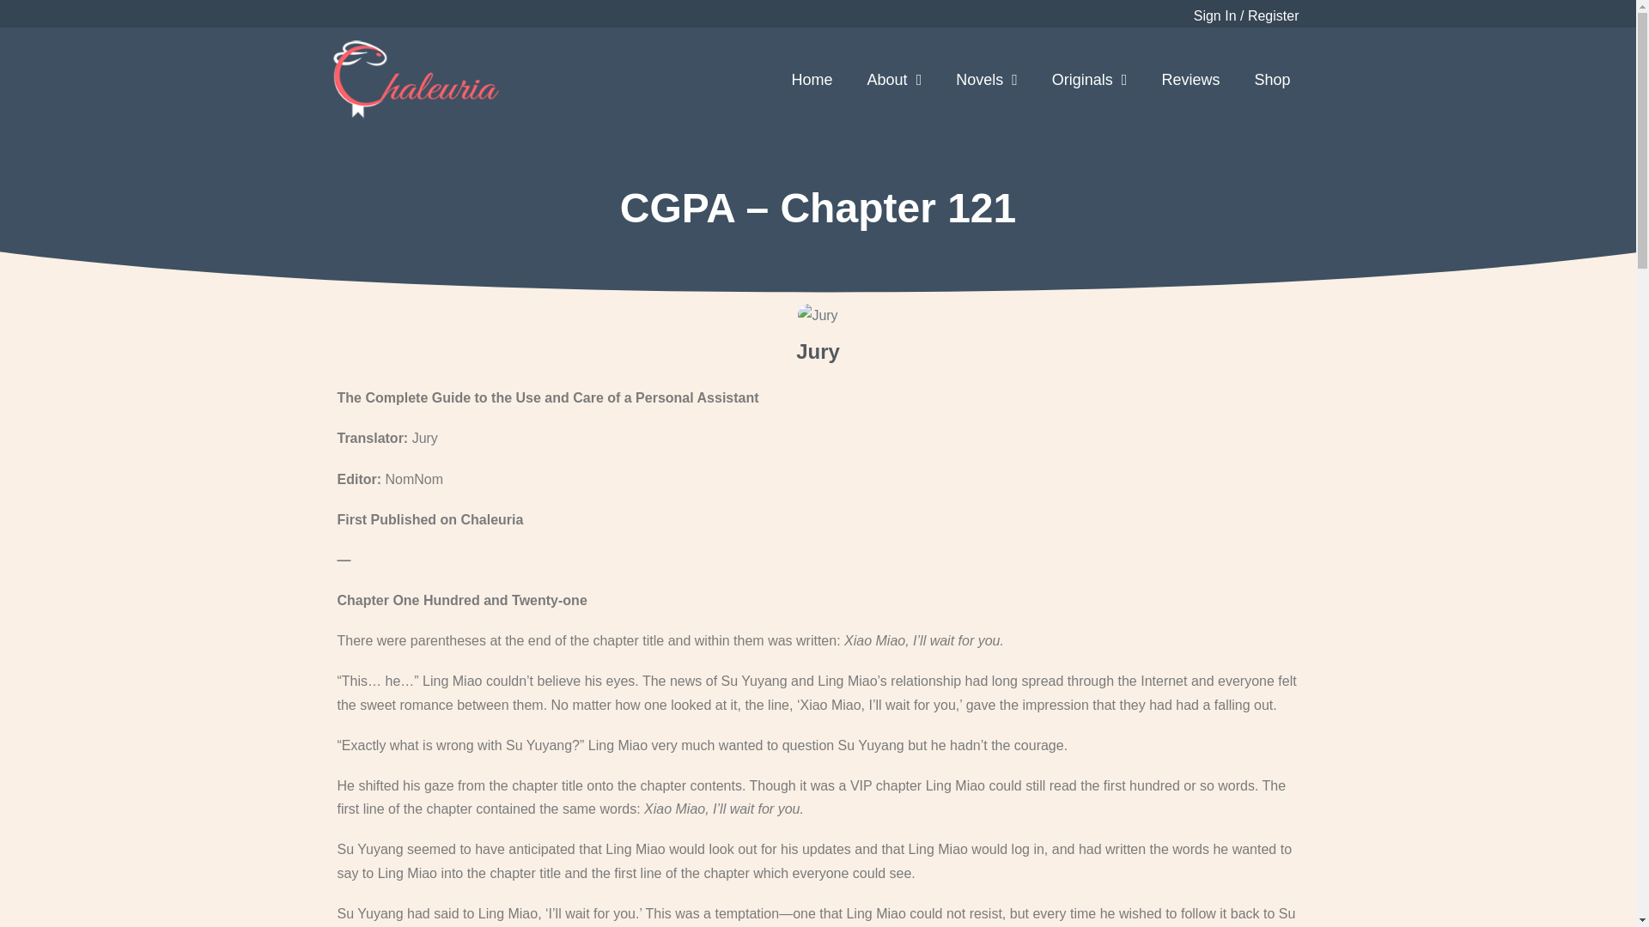  Describe the element at coordinates (812, 79) in the screenshot. I see `Home` at that location.